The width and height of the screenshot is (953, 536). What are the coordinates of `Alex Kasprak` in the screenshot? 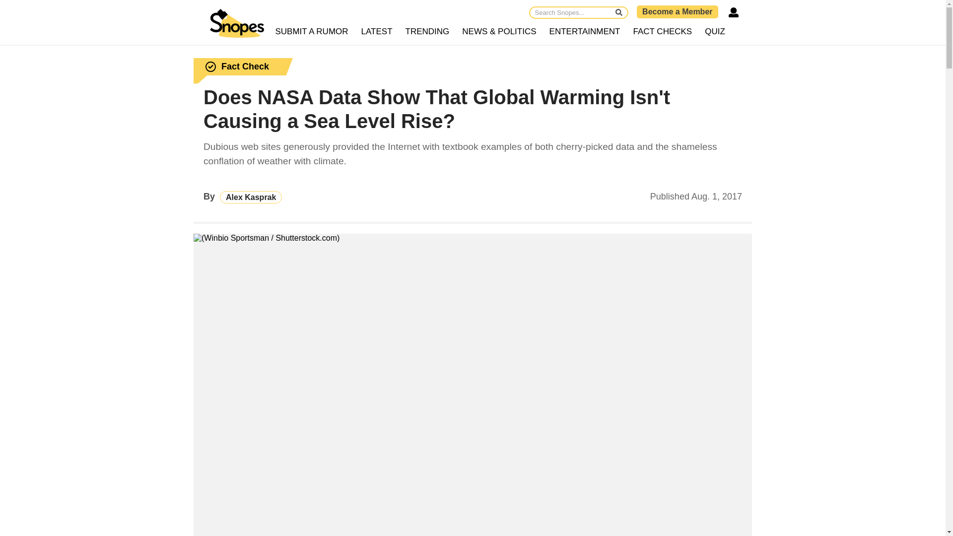 It's located at (251, 197).